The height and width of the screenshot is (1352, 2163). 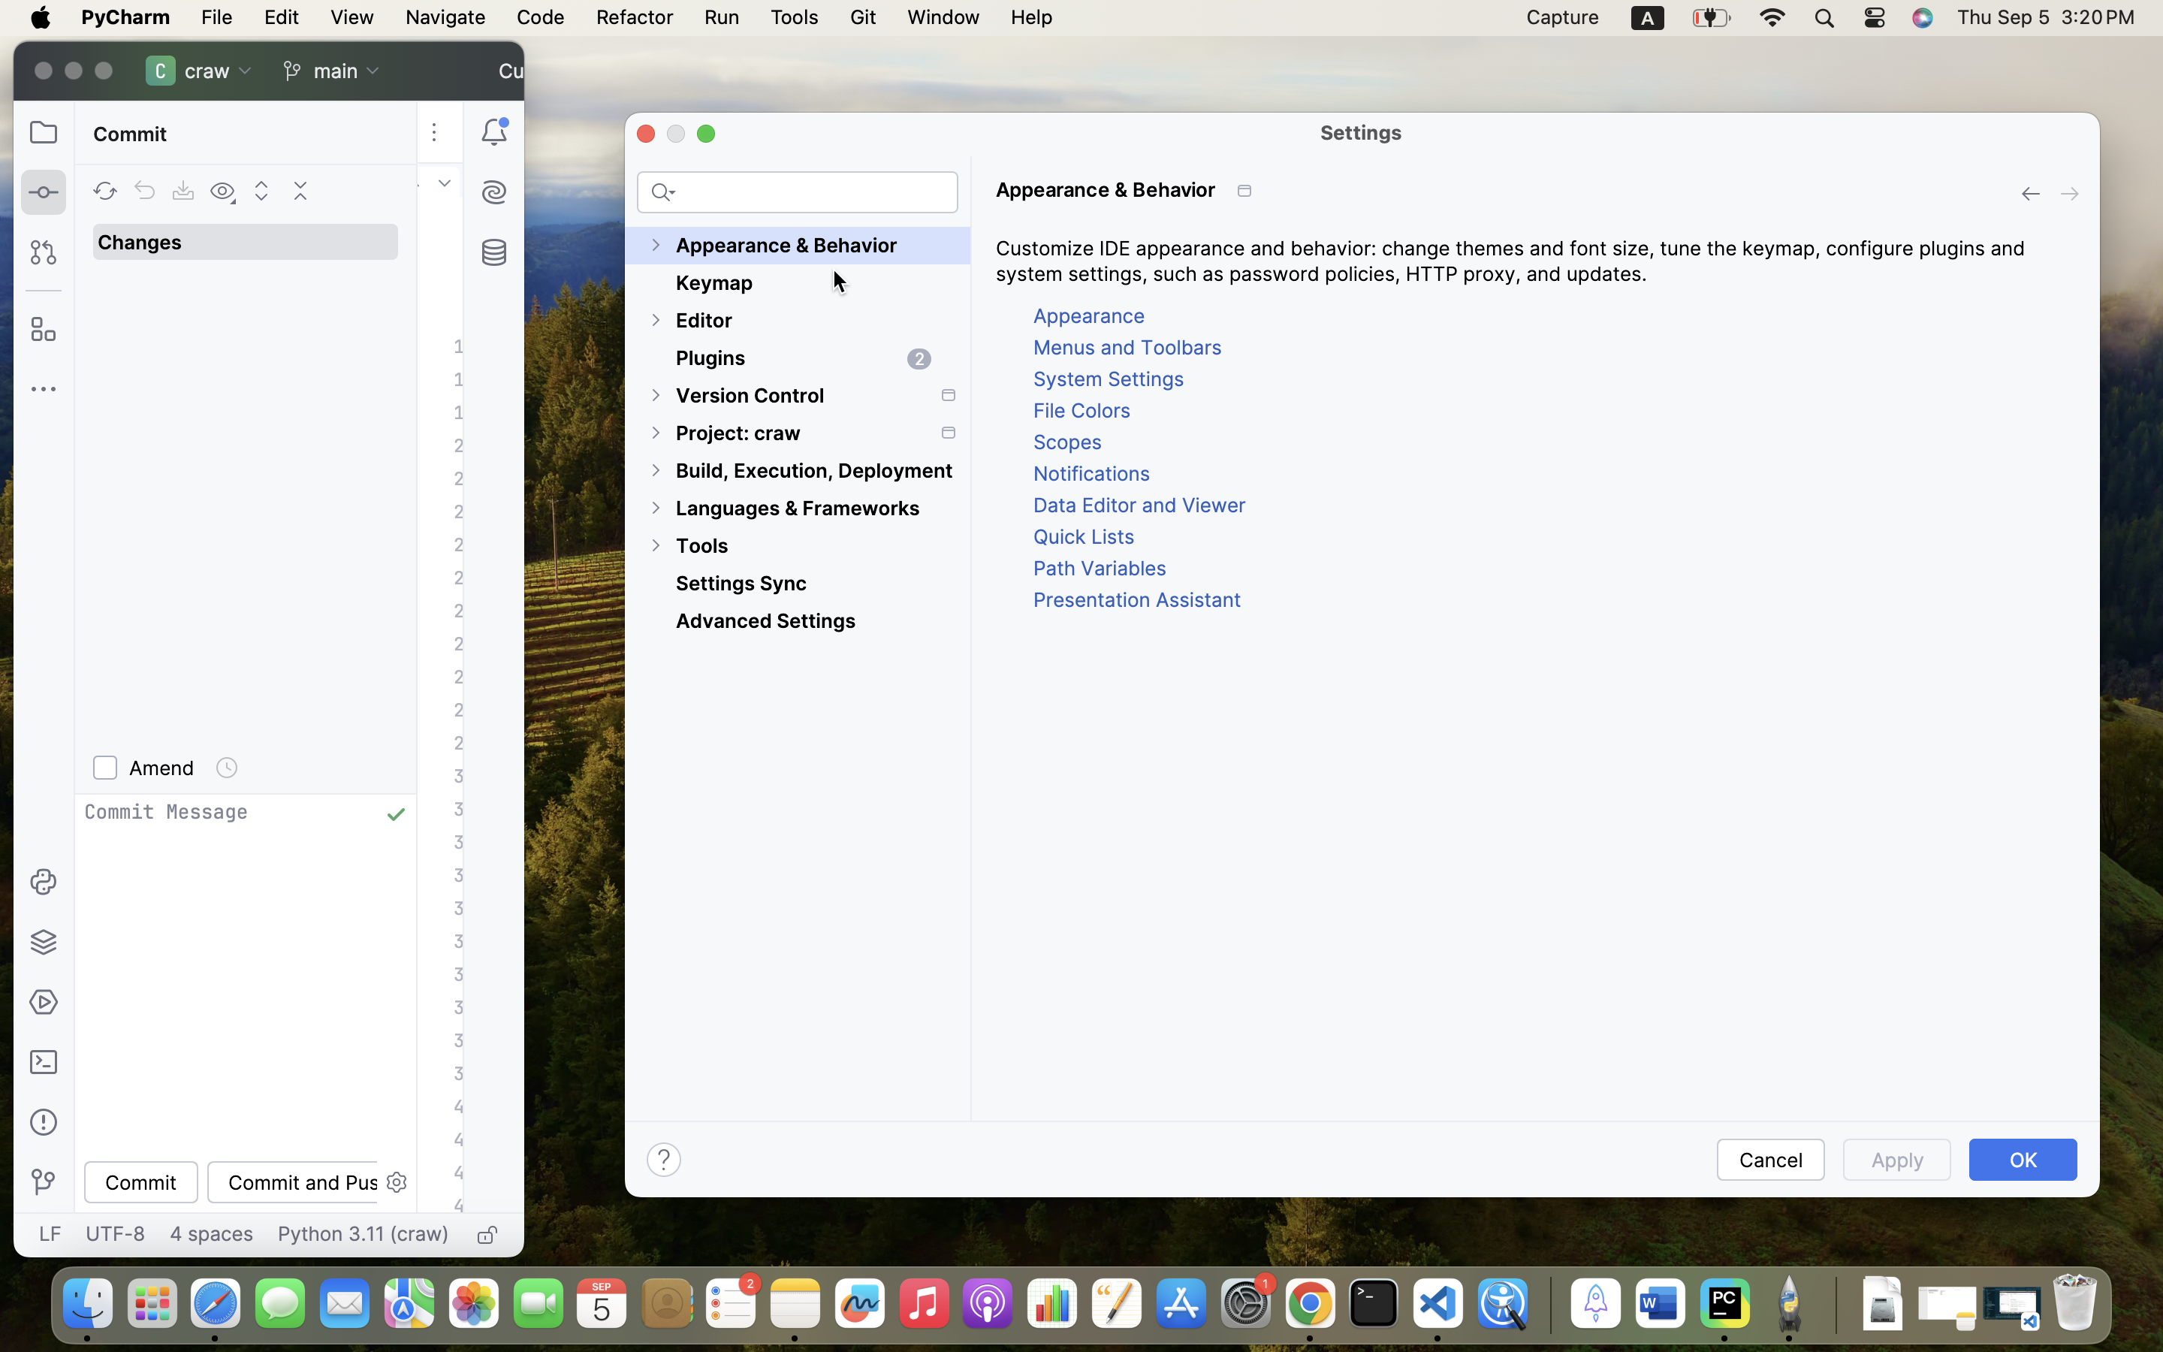 What do you see at coordinates (1548, 1305) in the screenshot?
I see `0.4285714328289032` at bounding box center [1548, 1305].